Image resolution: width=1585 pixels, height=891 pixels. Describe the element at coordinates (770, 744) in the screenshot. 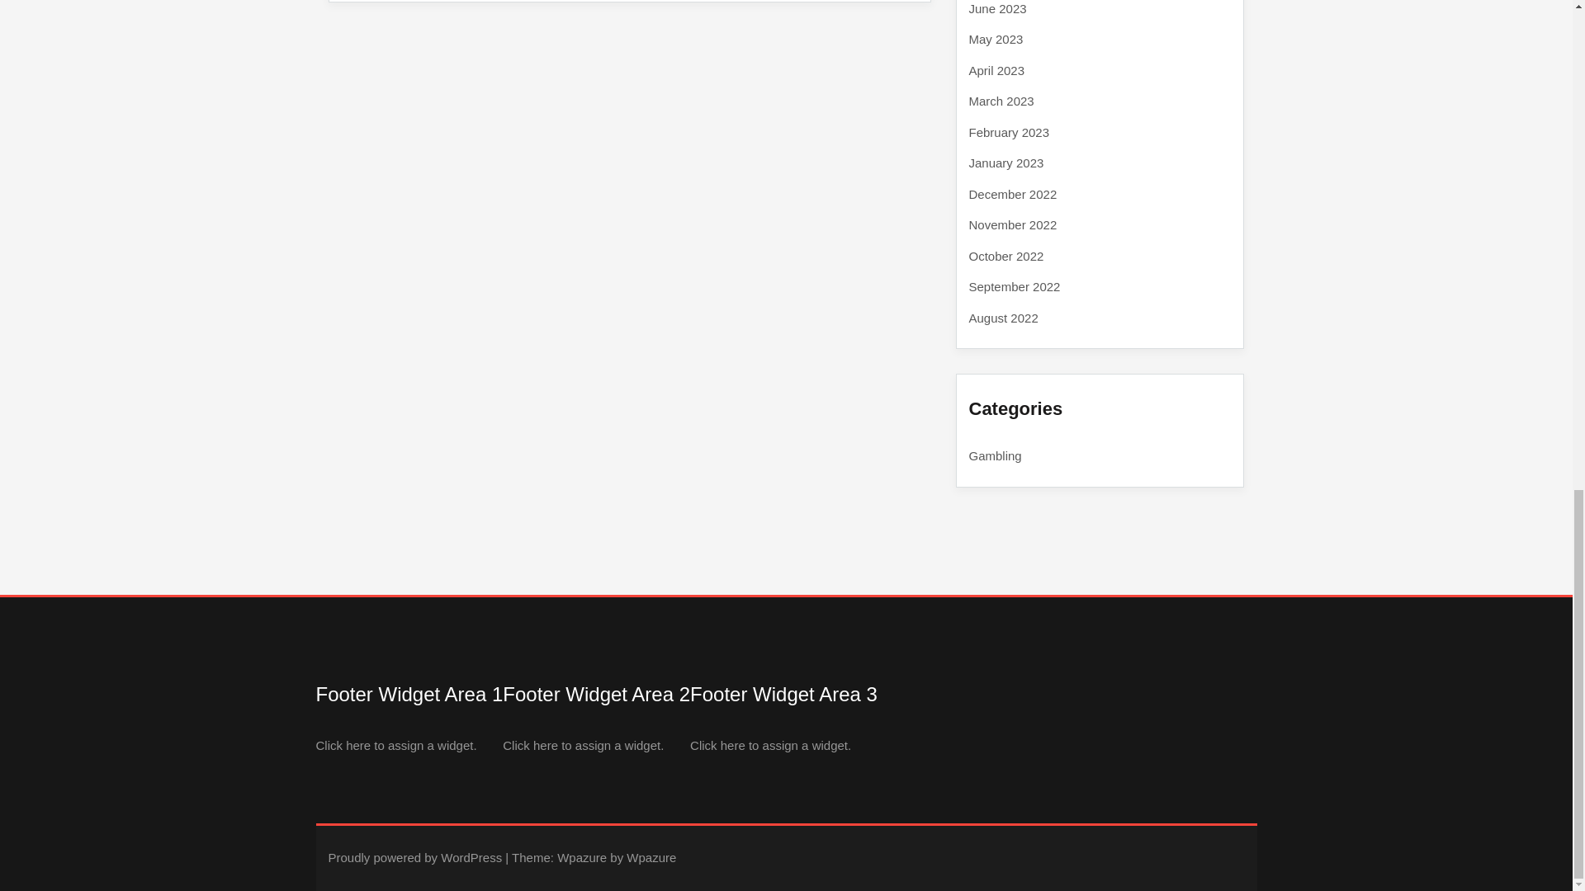

I see `Click here to assign a widget.` at that location.